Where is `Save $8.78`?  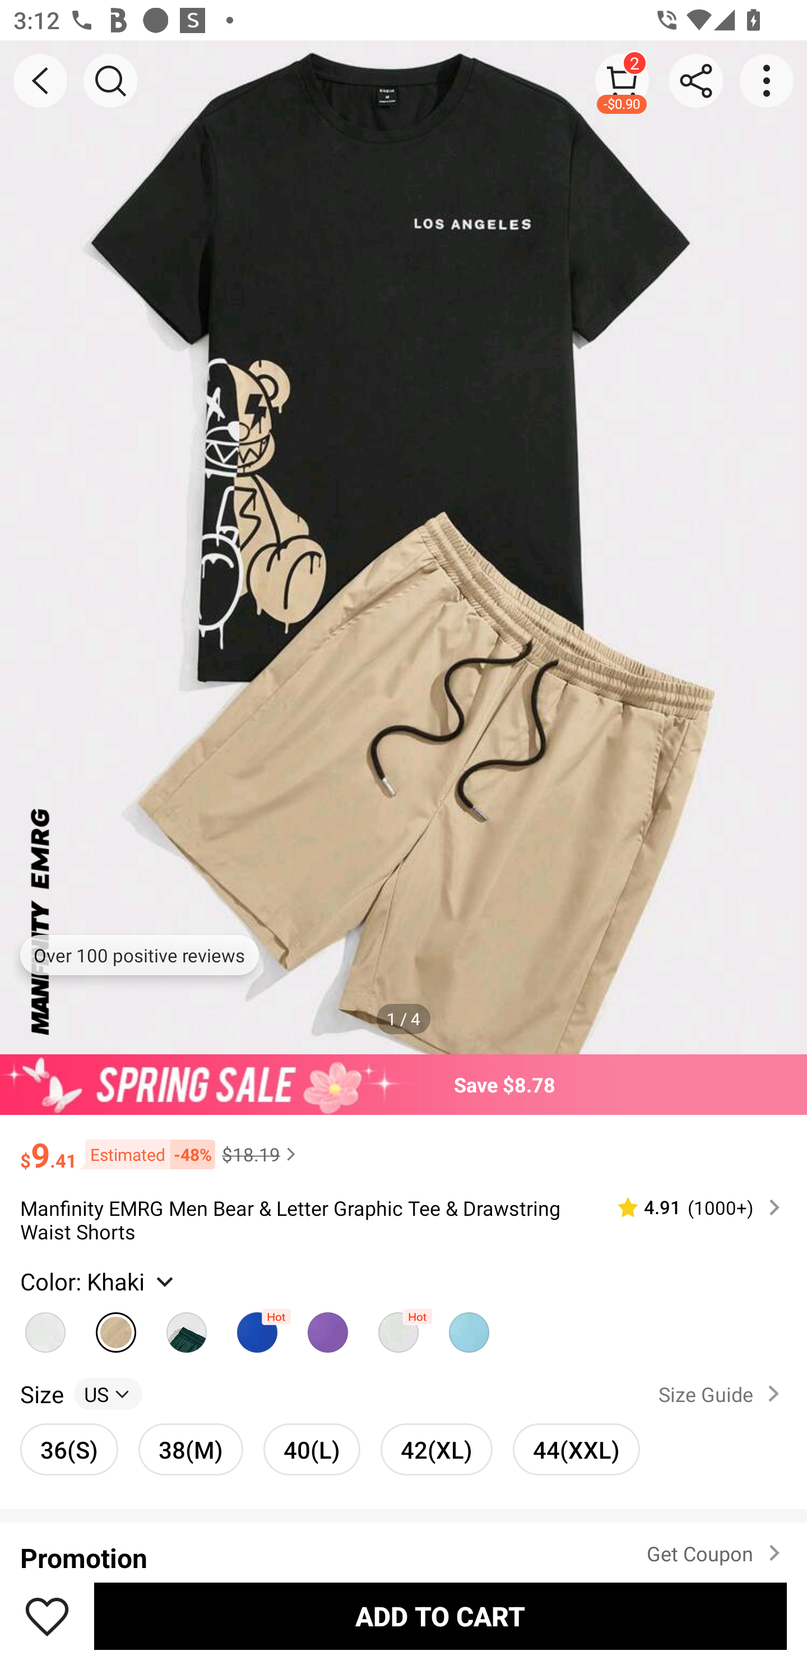 Save $8.78 is located at coordinates (403, 1085).